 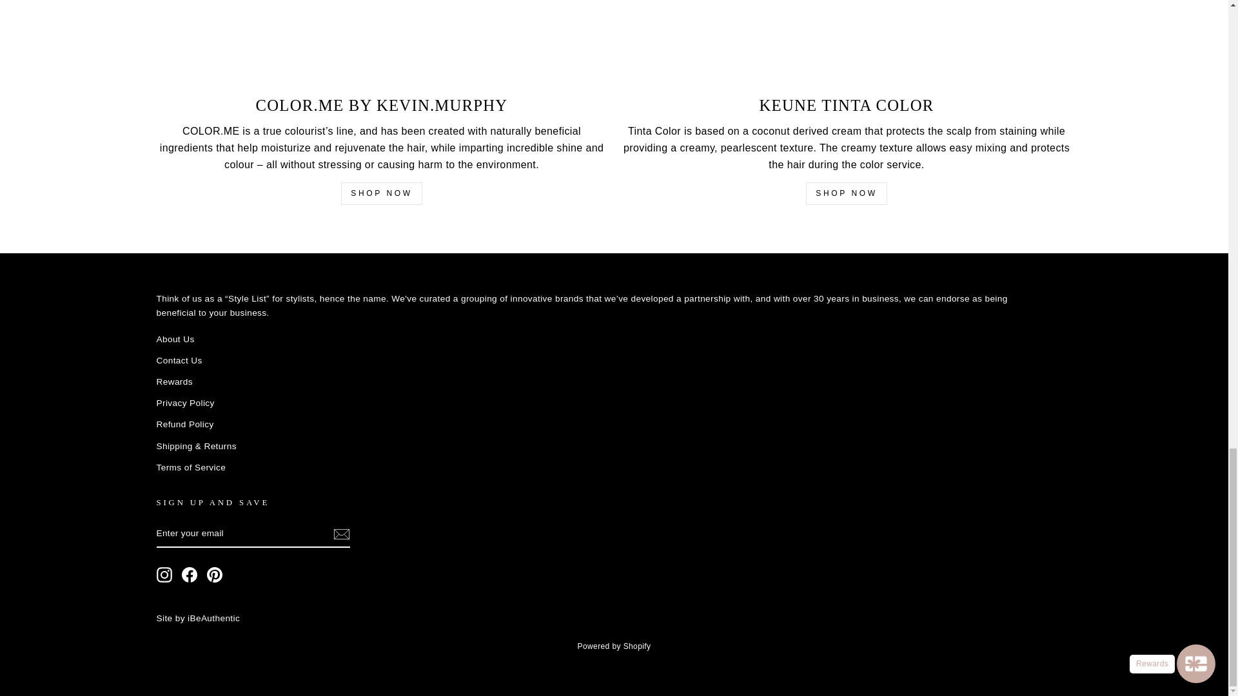 I want to click on StyList By Premier Beauty on Instagram, so click(x=164, y=575).